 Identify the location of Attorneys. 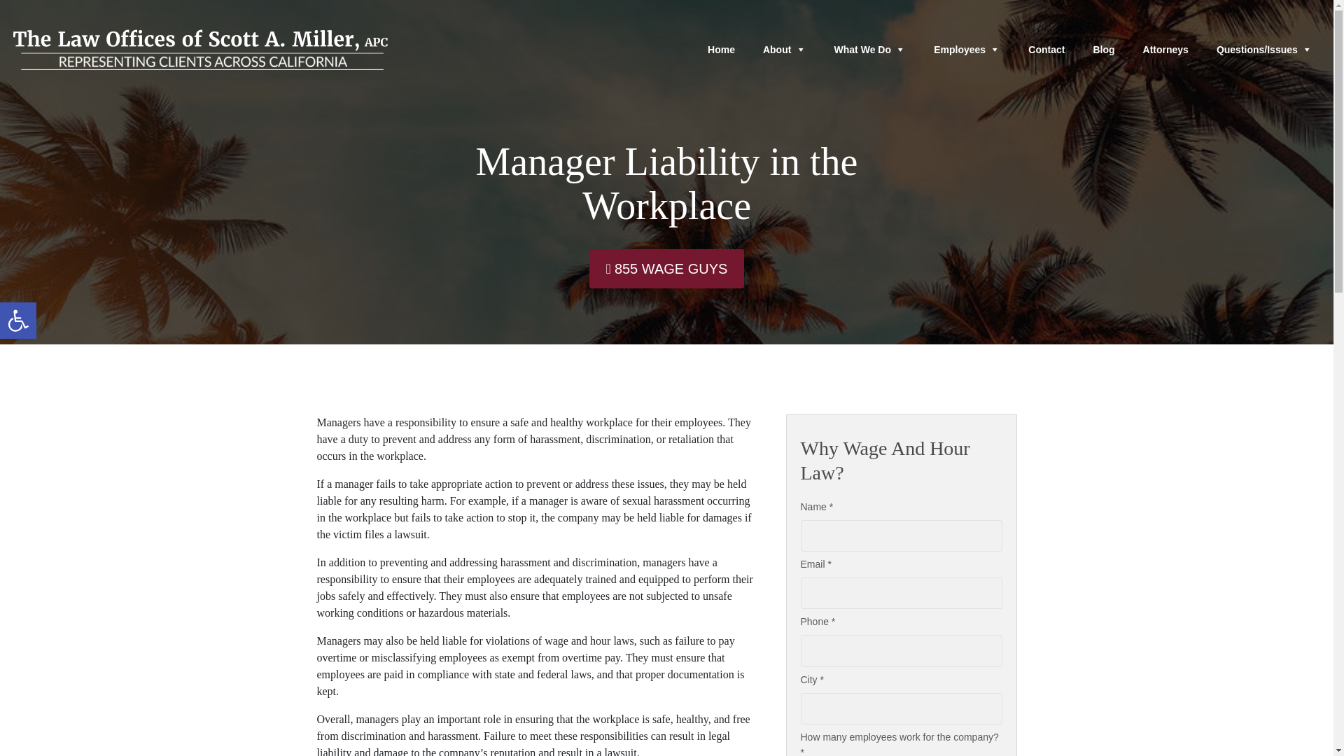
(1165, 49).